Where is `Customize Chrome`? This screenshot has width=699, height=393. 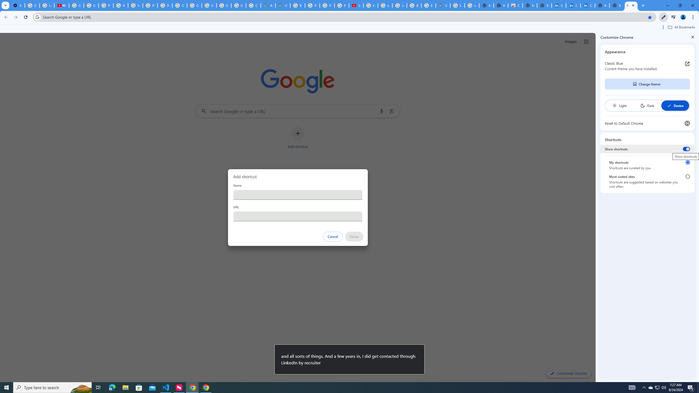 Customize Chrome is located at coordinates (664, 17).